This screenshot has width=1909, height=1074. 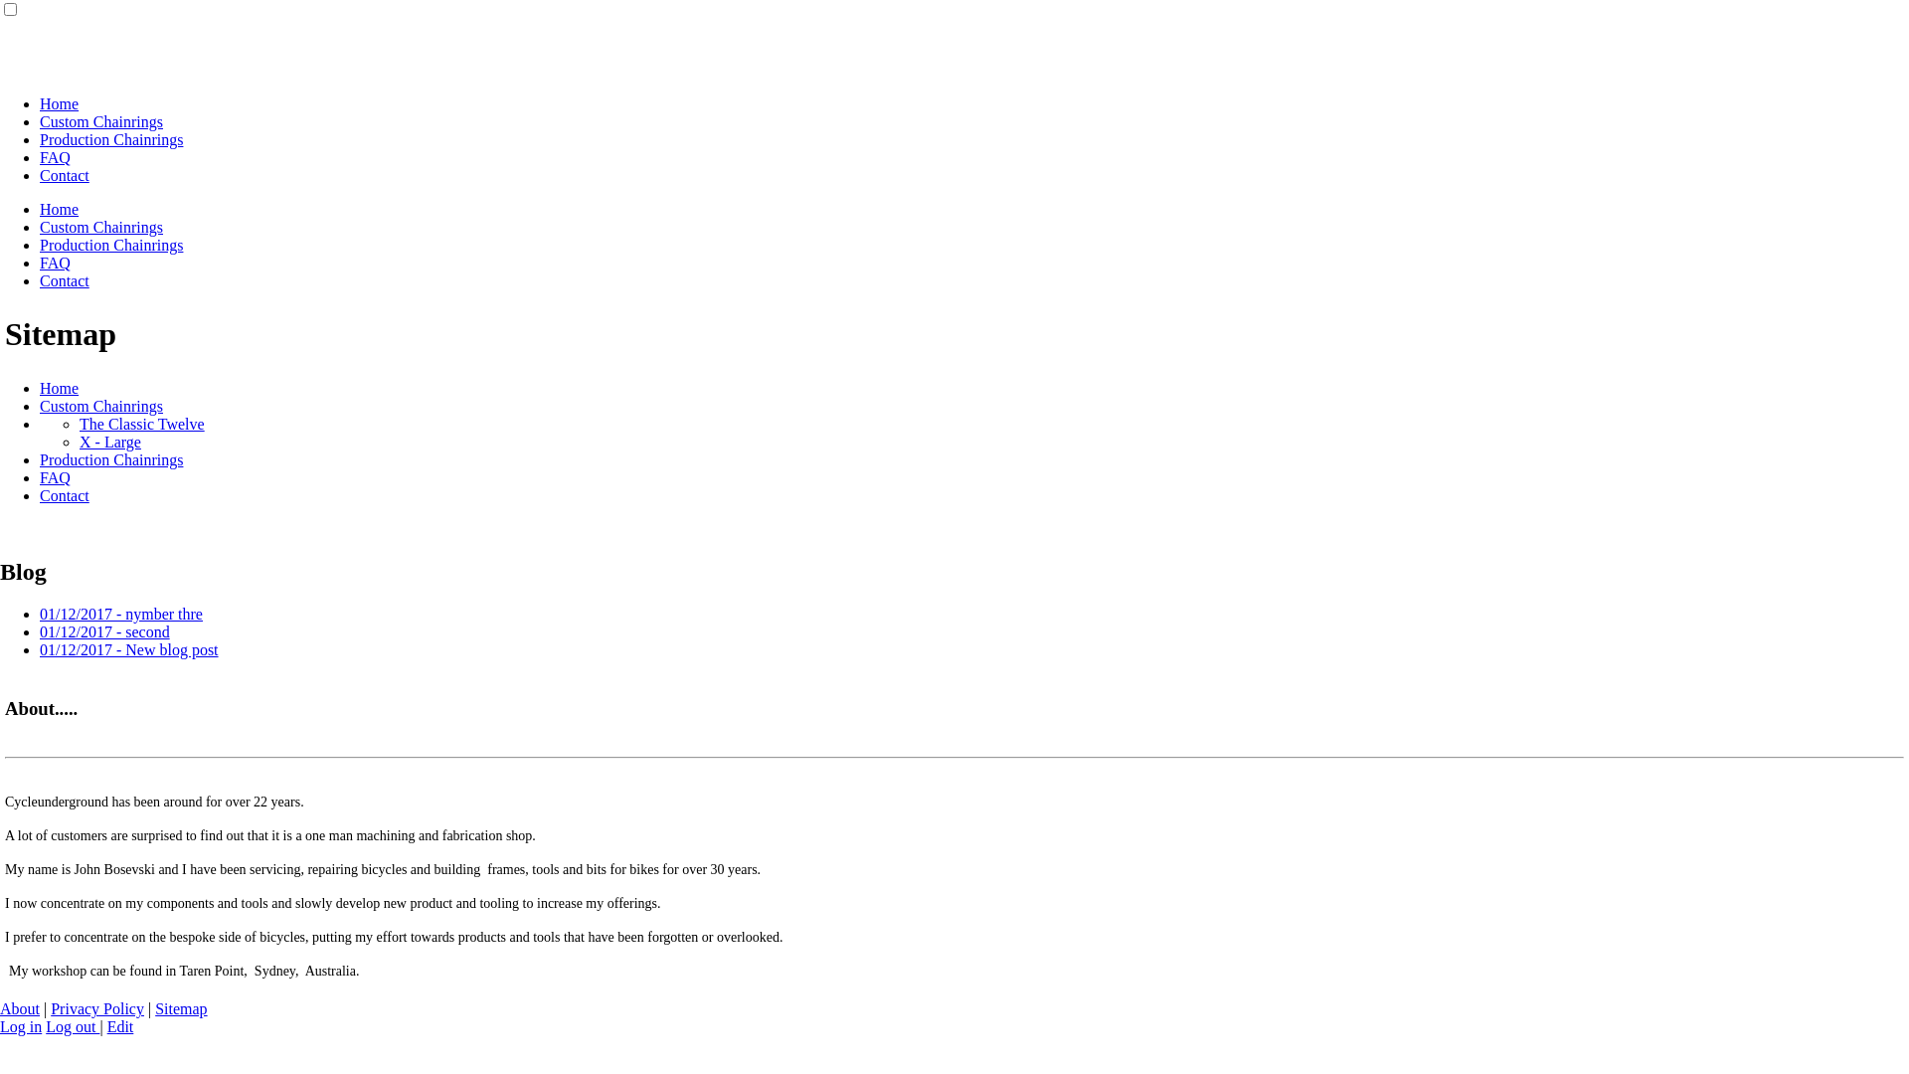 What do you see at coordinates (73, 1026) in the screenshot?
I see `Log out` at bounding box center [73, 1026].